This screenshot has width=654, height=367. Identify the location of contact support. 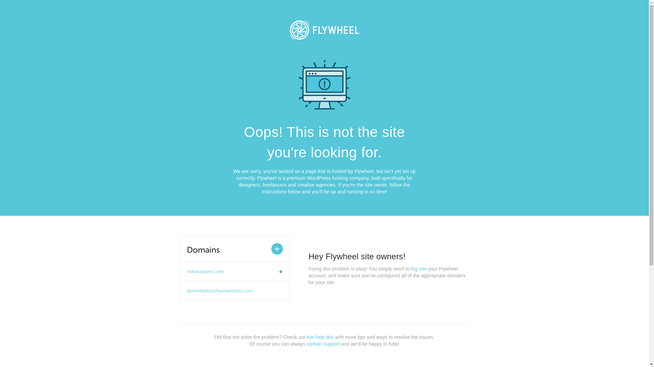
(323, 344).